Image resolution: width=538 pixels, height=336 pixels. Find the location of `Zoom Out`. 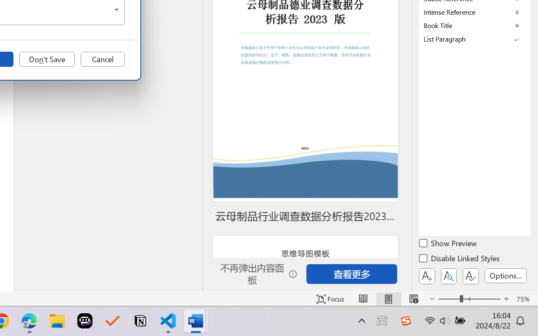

Zoom Out is located at coordinates (449, 299).